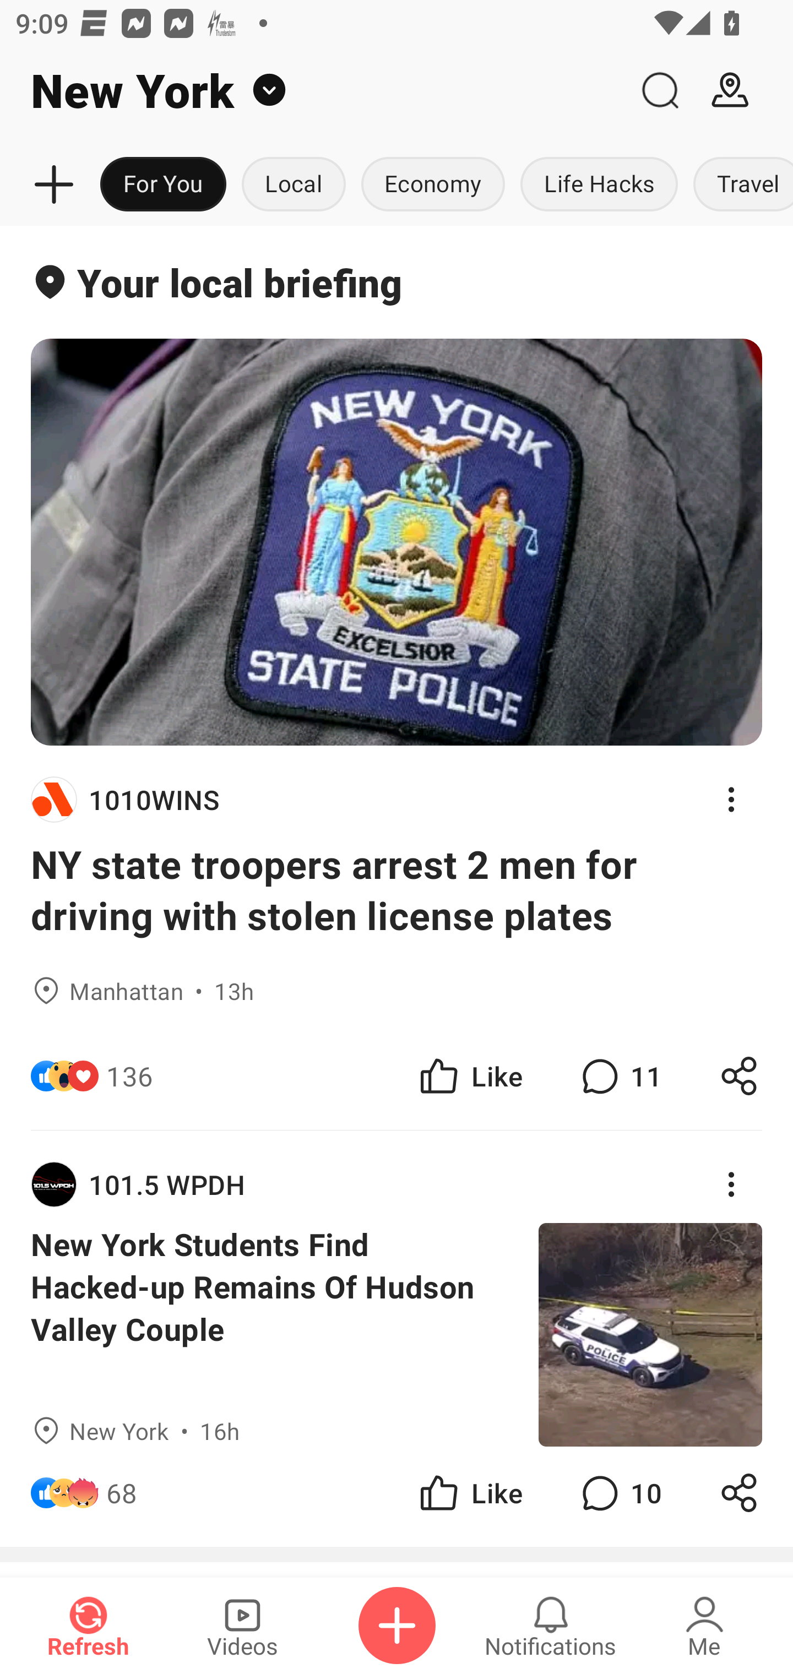  I want to click on Local, so click(294, 185).